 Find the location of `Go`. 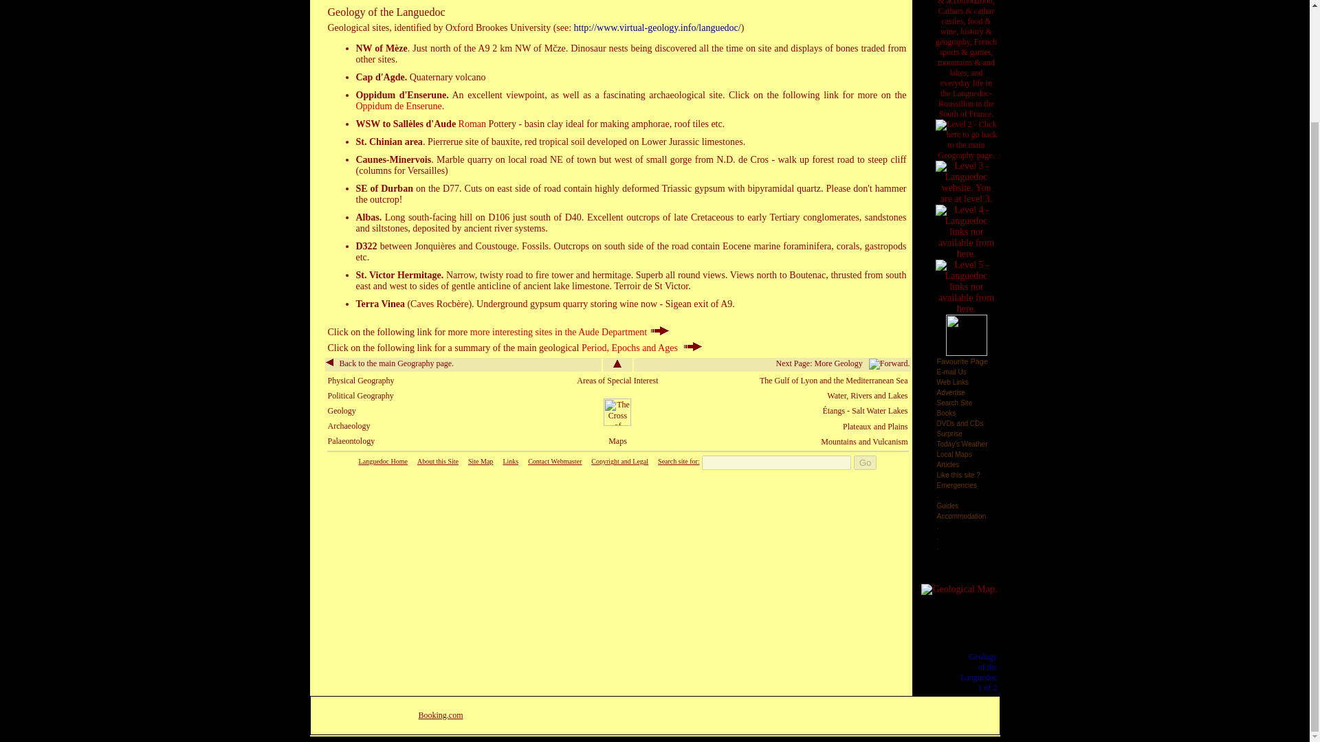

Go is located at coordinates (866, 462).